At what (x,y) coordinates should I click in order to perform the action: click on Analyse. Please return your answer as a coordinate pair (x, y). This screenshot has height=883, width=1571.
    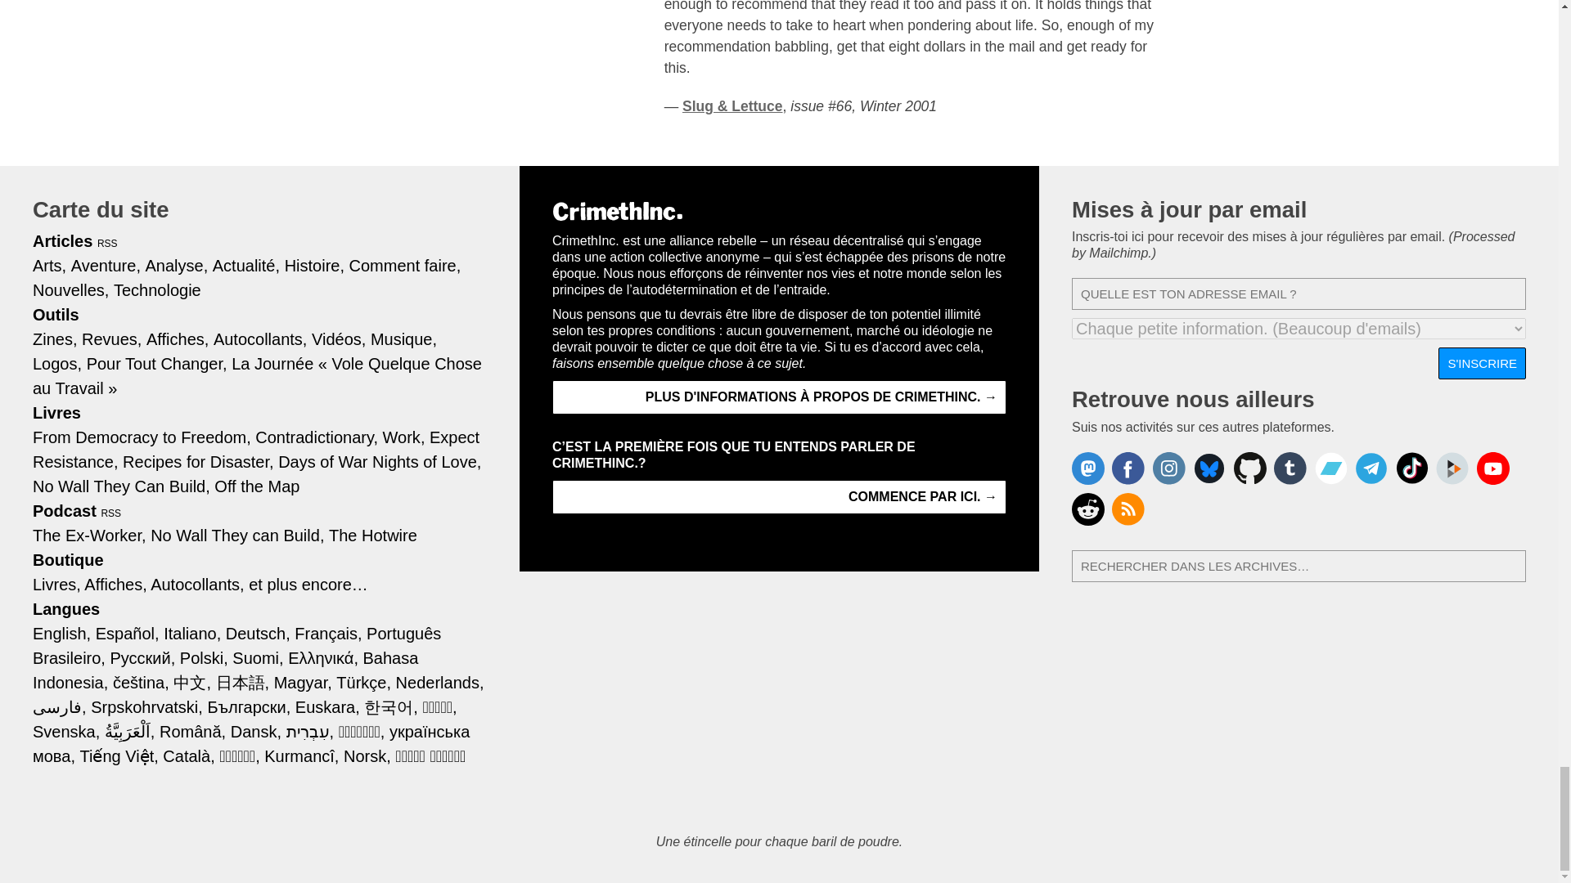
    Looking at the image, I should click on (177, 265).